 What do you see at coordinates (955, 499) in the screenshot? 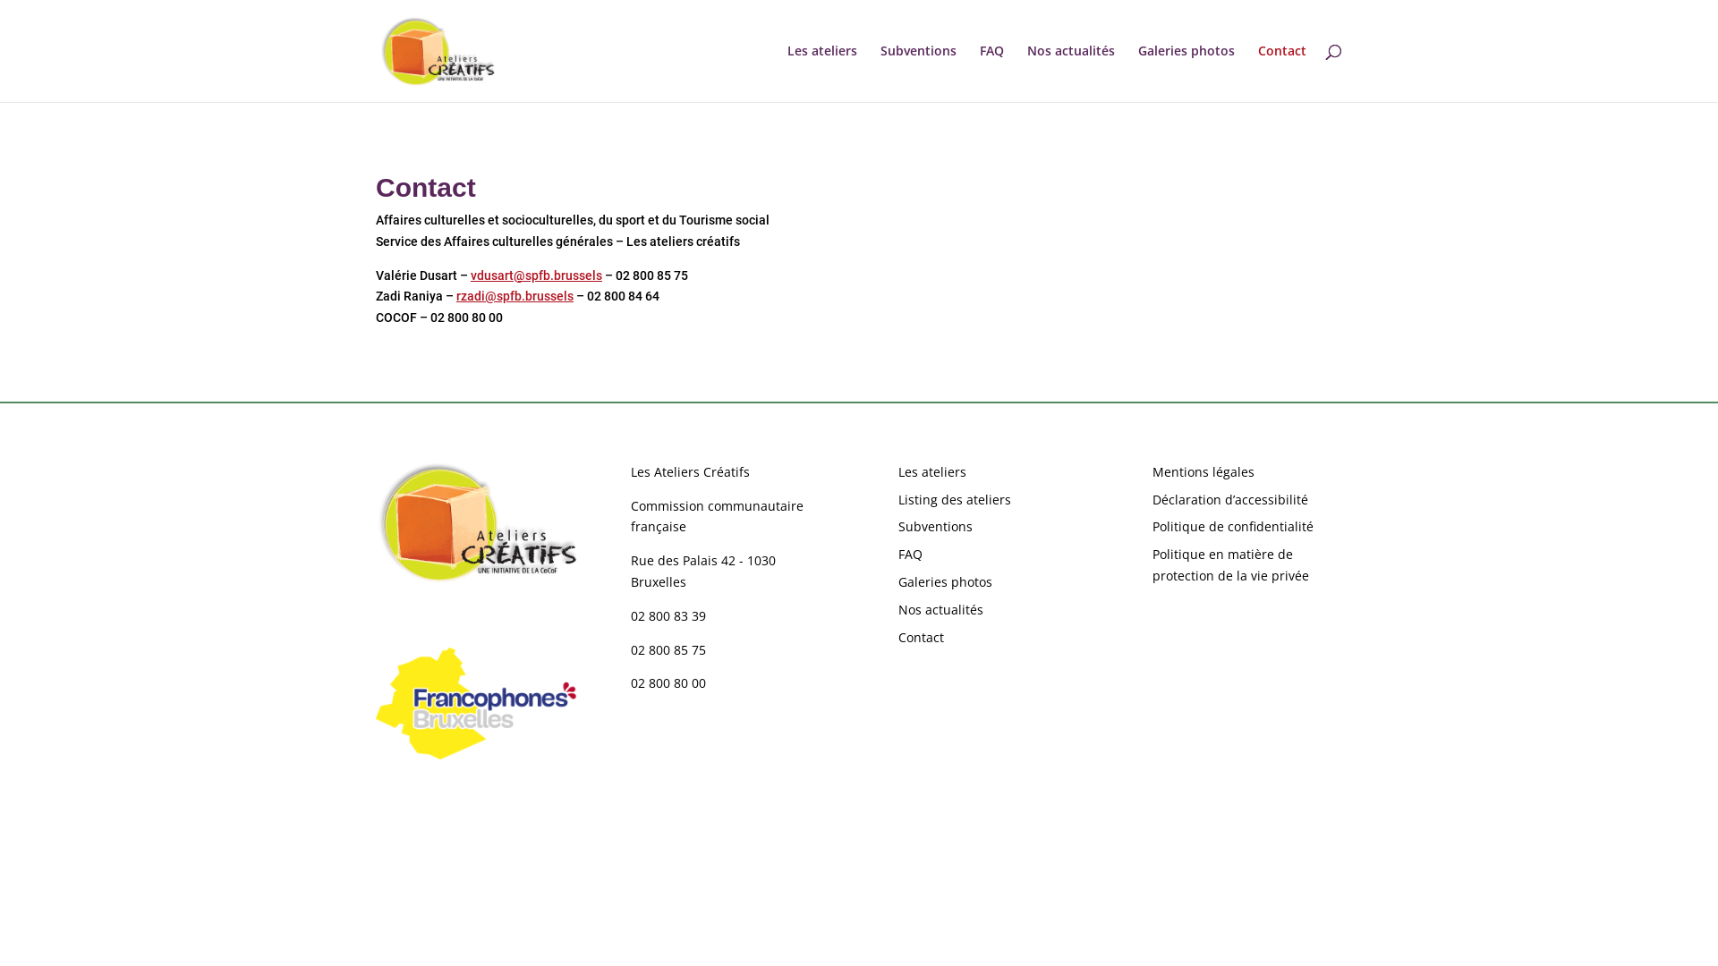
I see `Listing des ateliers` at bounding box center [955, 499].